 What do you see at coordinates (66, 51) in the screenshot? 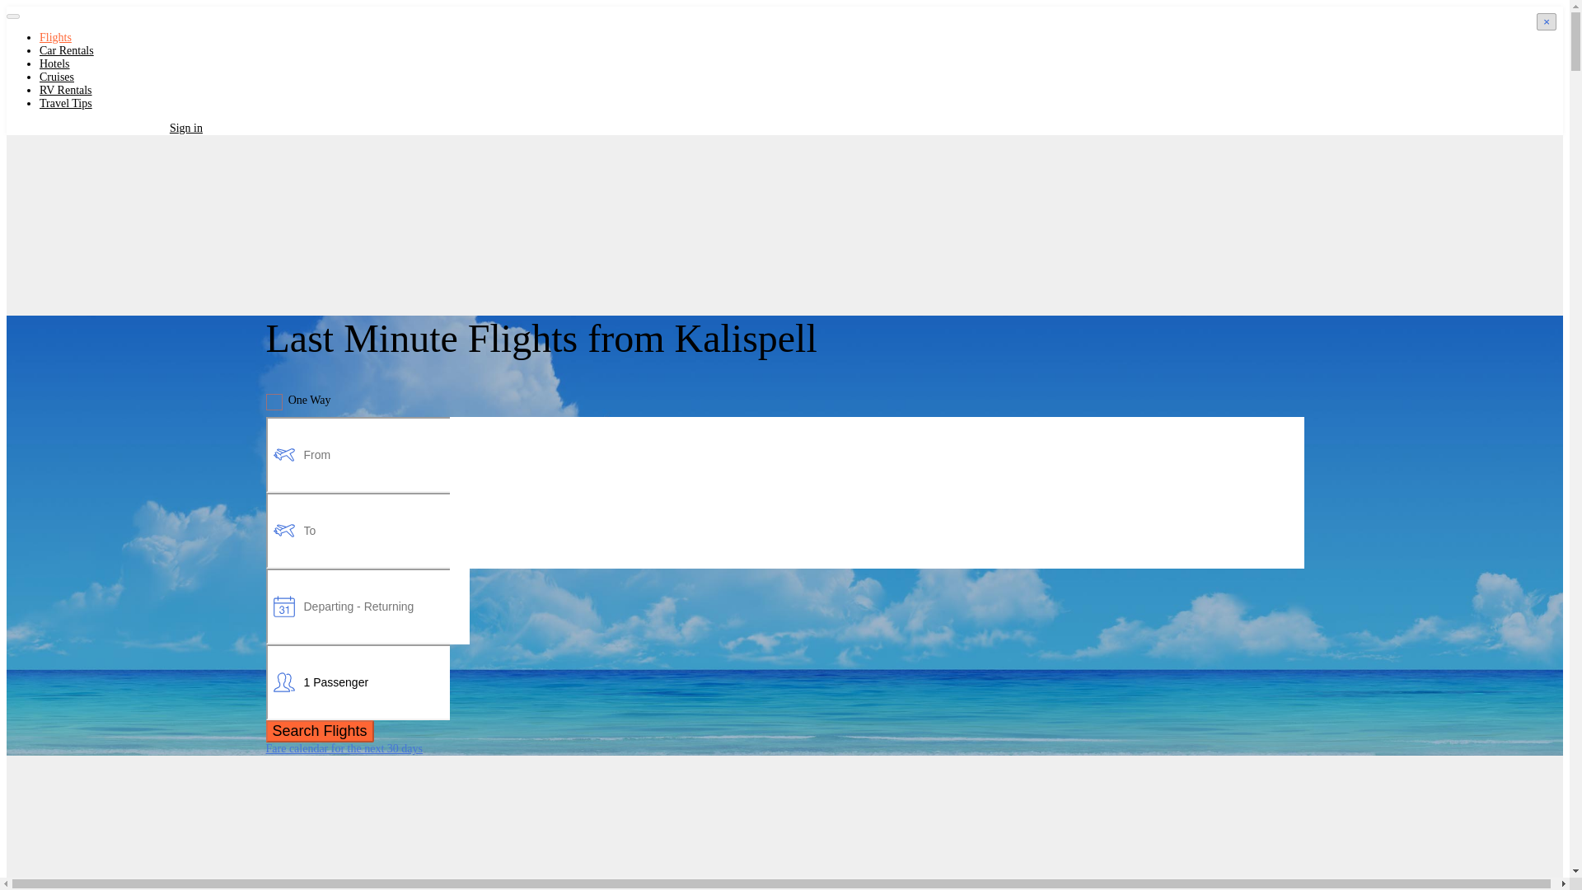
I see `Car Rentals` at bounding box center [66, 51].